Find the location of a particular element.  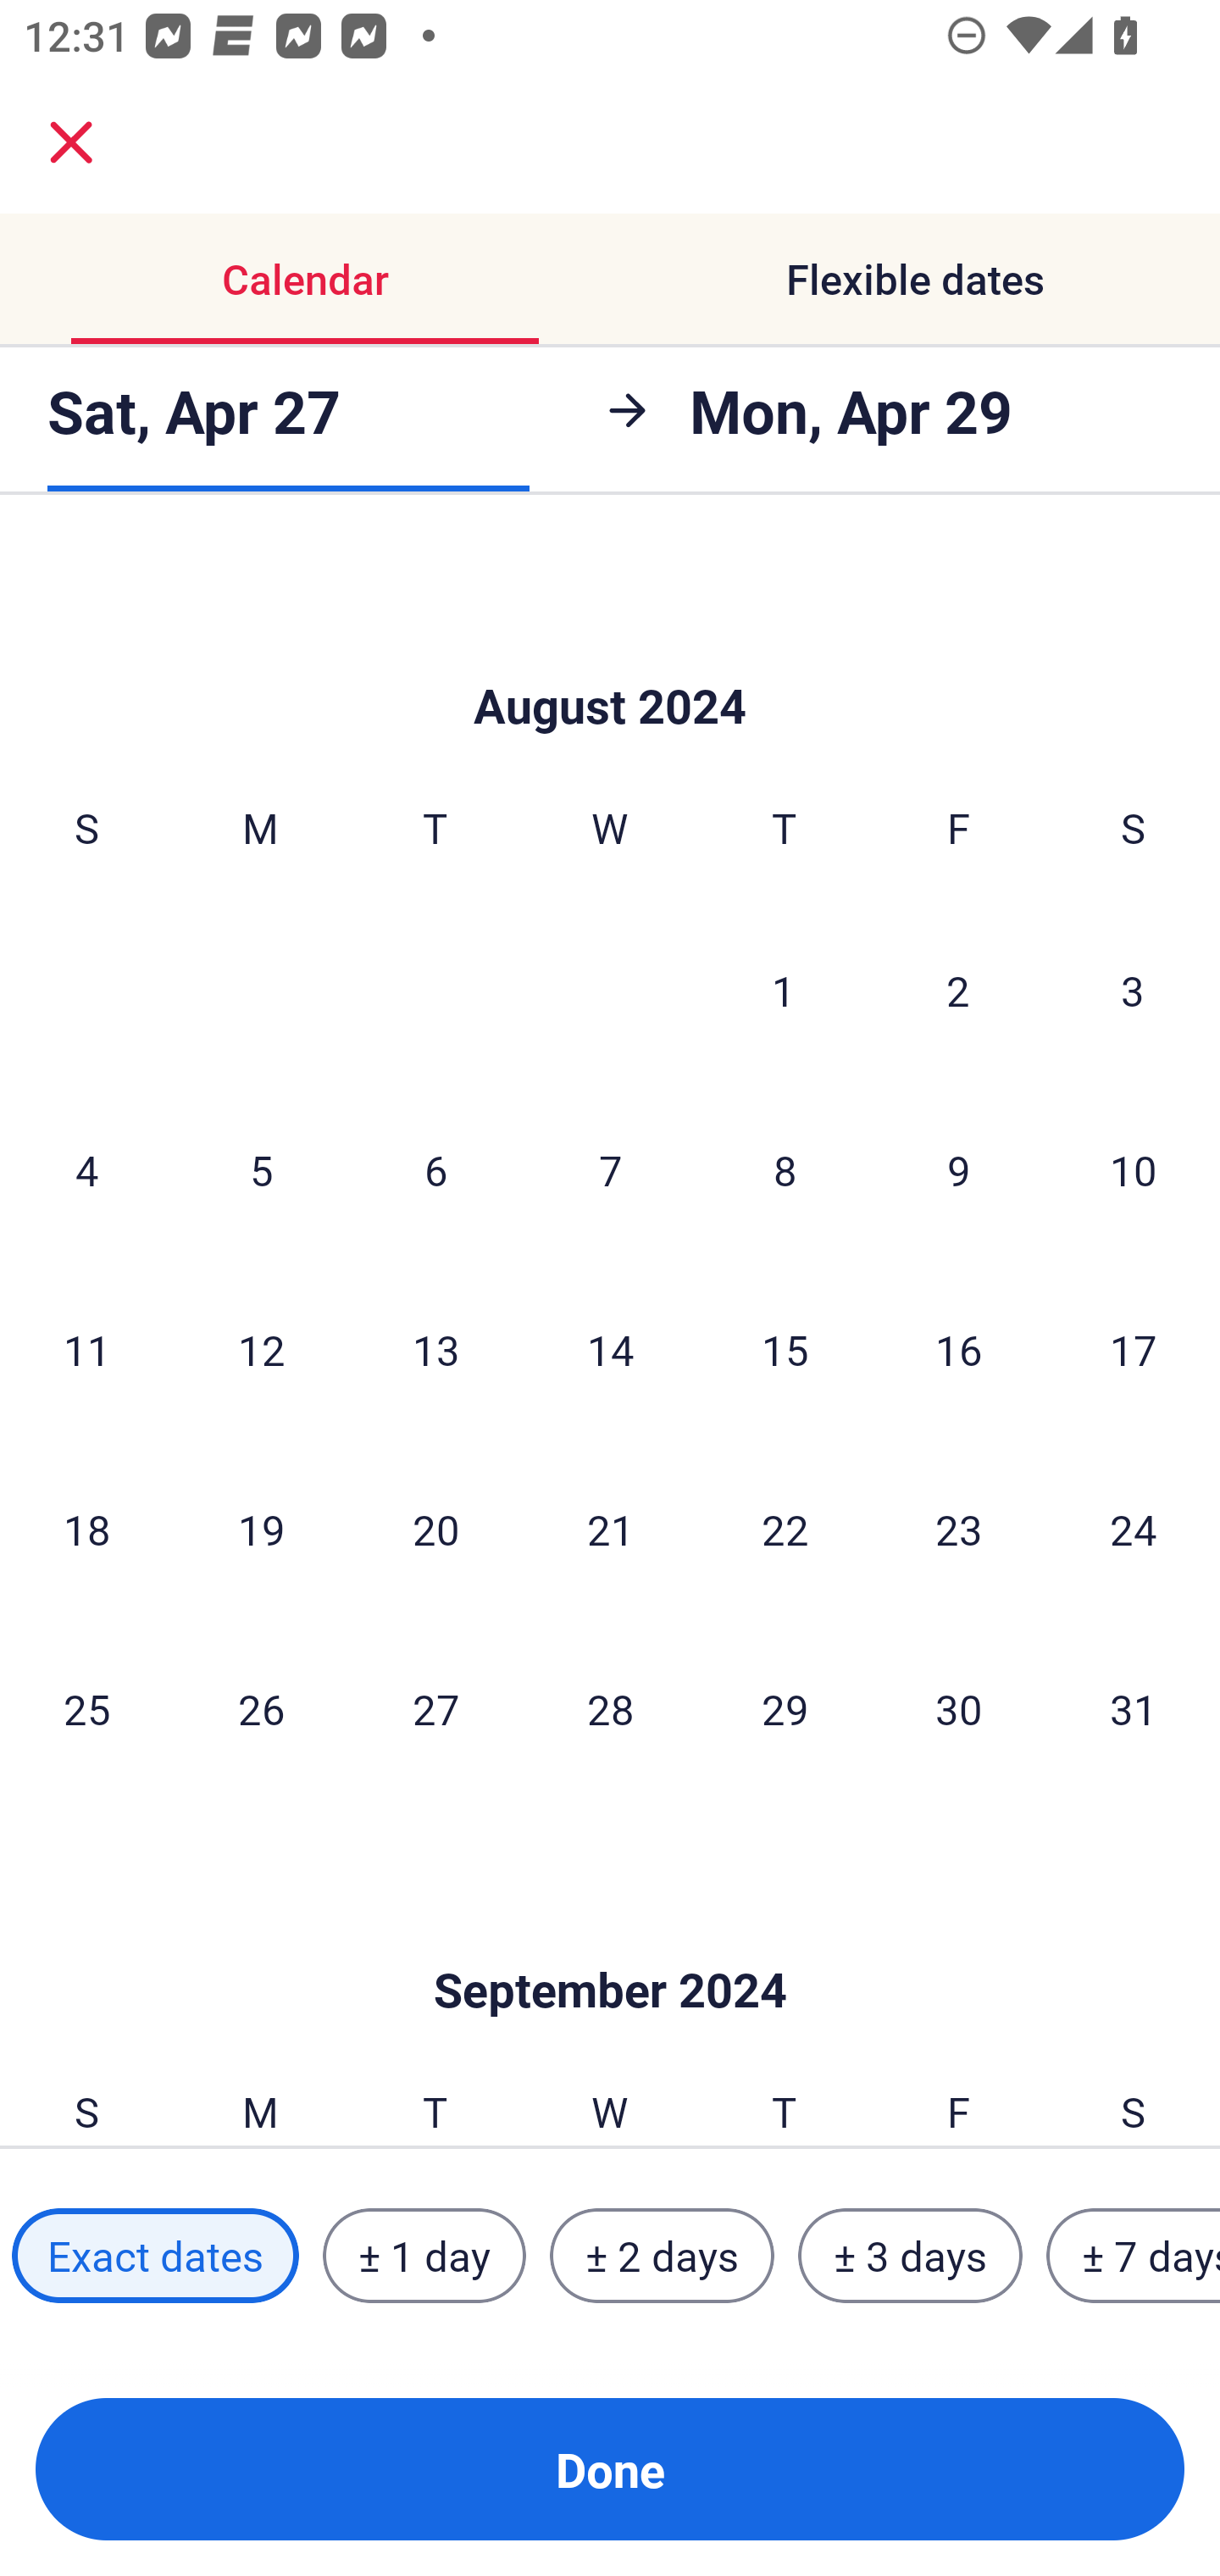

3 Saturday, August 3, 2024 is located at coordinates (1133, 990).